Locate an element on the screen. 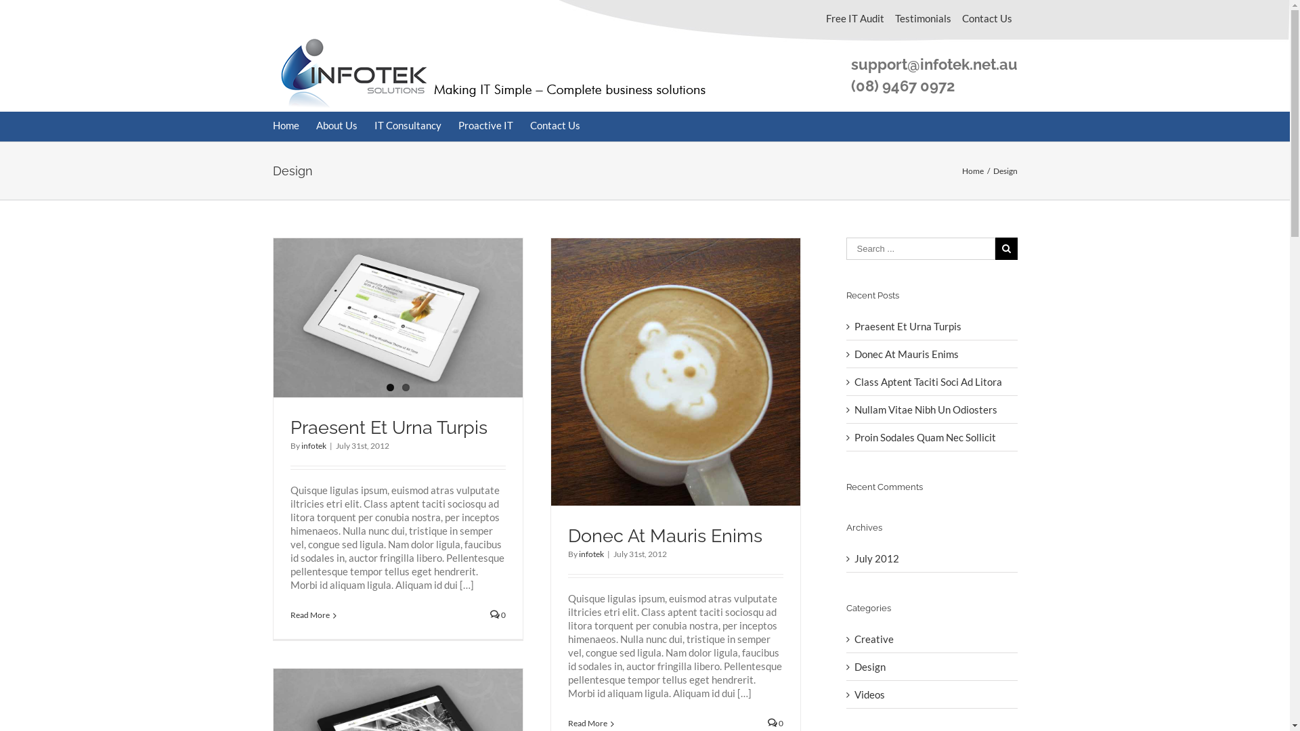 This screenshot has width=1300, height=731.  0 is located at coordinates (776, 723).